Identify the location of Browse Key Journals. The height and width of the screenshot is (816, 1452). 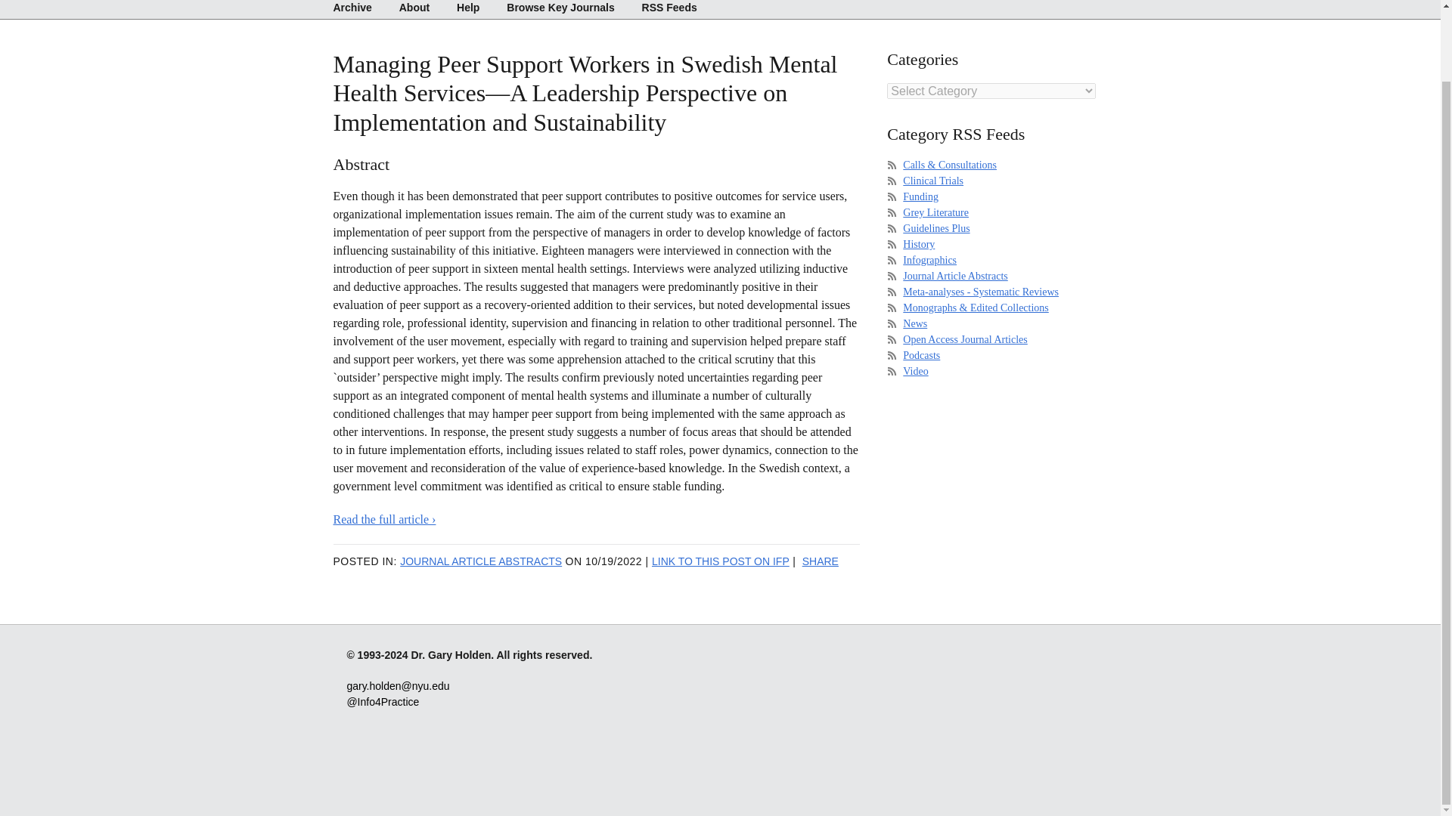
(560, 9).